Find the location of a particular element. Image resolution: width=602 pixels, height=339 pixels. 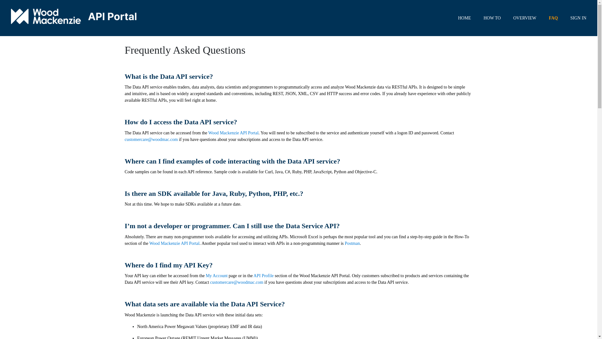

Wood Mackenzie API Portal is located at coordinates (233, 132).